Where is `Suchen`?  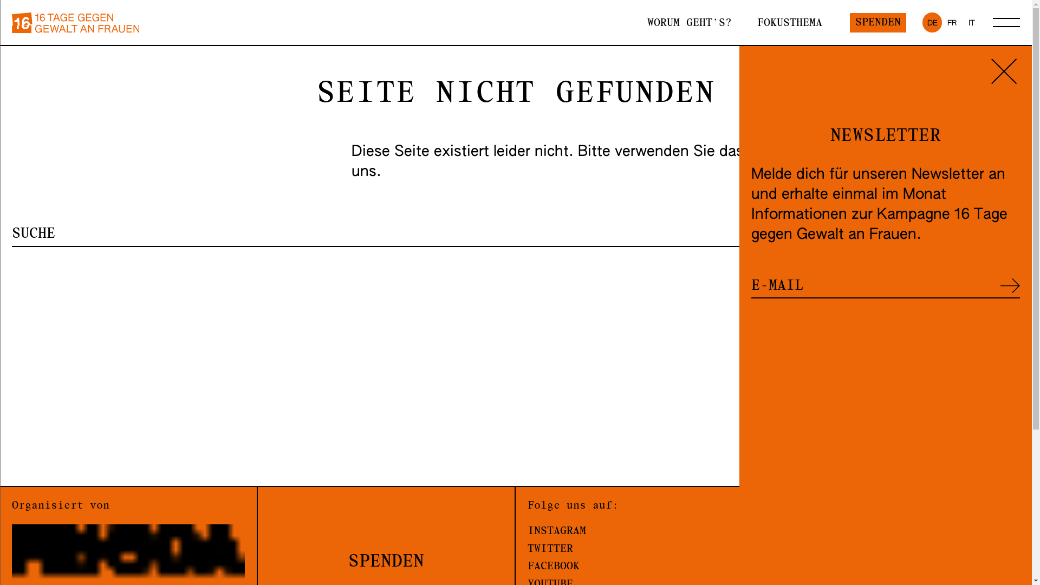
Suchen is located at coordinates (1010, 234).